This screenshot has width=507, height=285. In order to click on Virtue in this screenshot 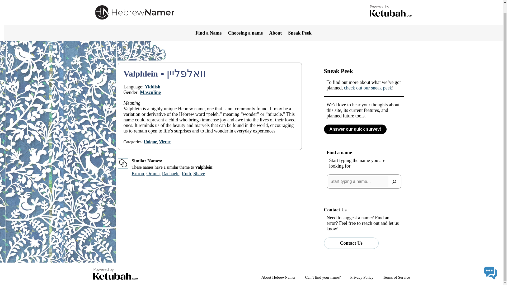, I will do `click(165, 142)`.